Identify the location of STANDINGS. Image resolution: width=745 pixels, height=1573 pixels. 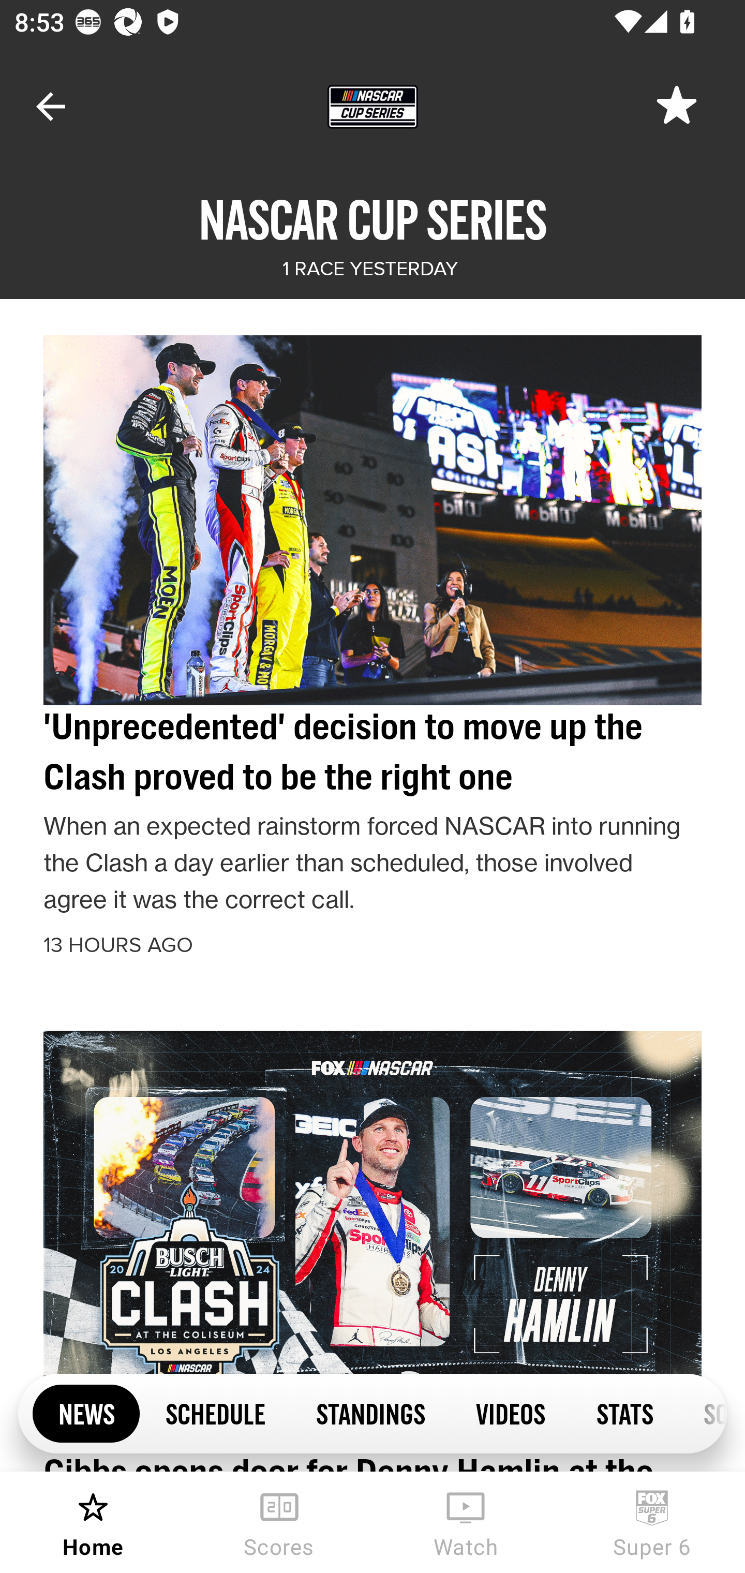
(370, 1413).